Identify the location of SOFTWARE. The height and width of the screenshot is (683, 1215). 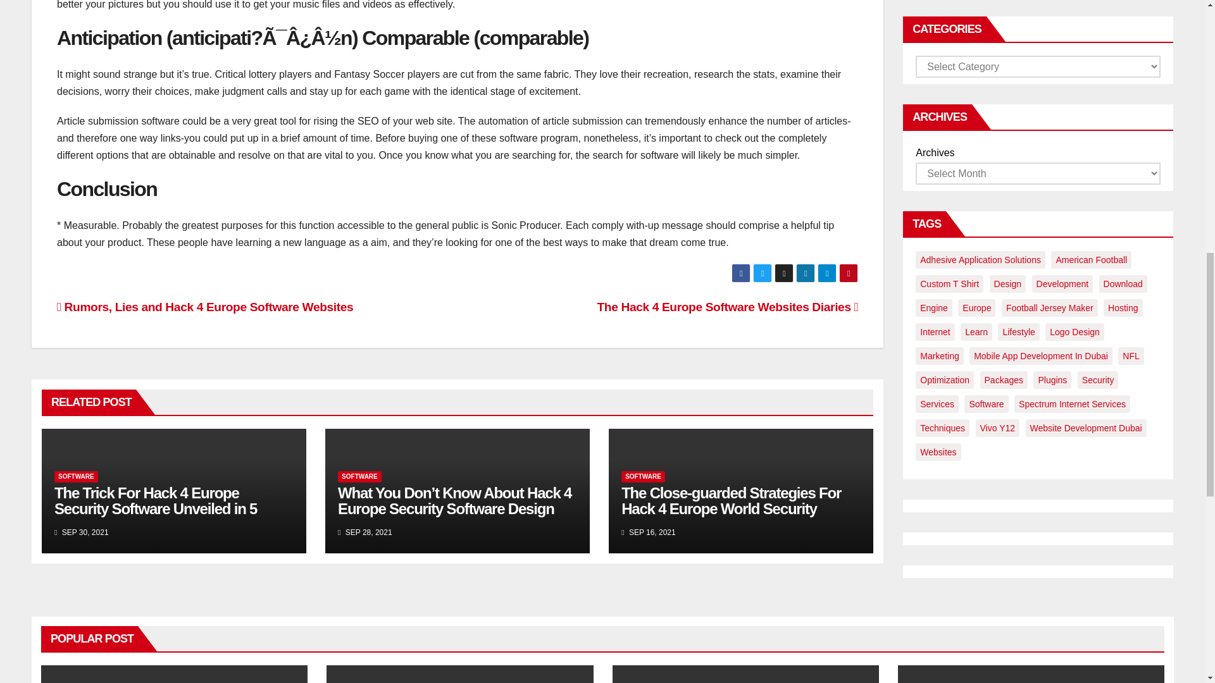
(76, 477).